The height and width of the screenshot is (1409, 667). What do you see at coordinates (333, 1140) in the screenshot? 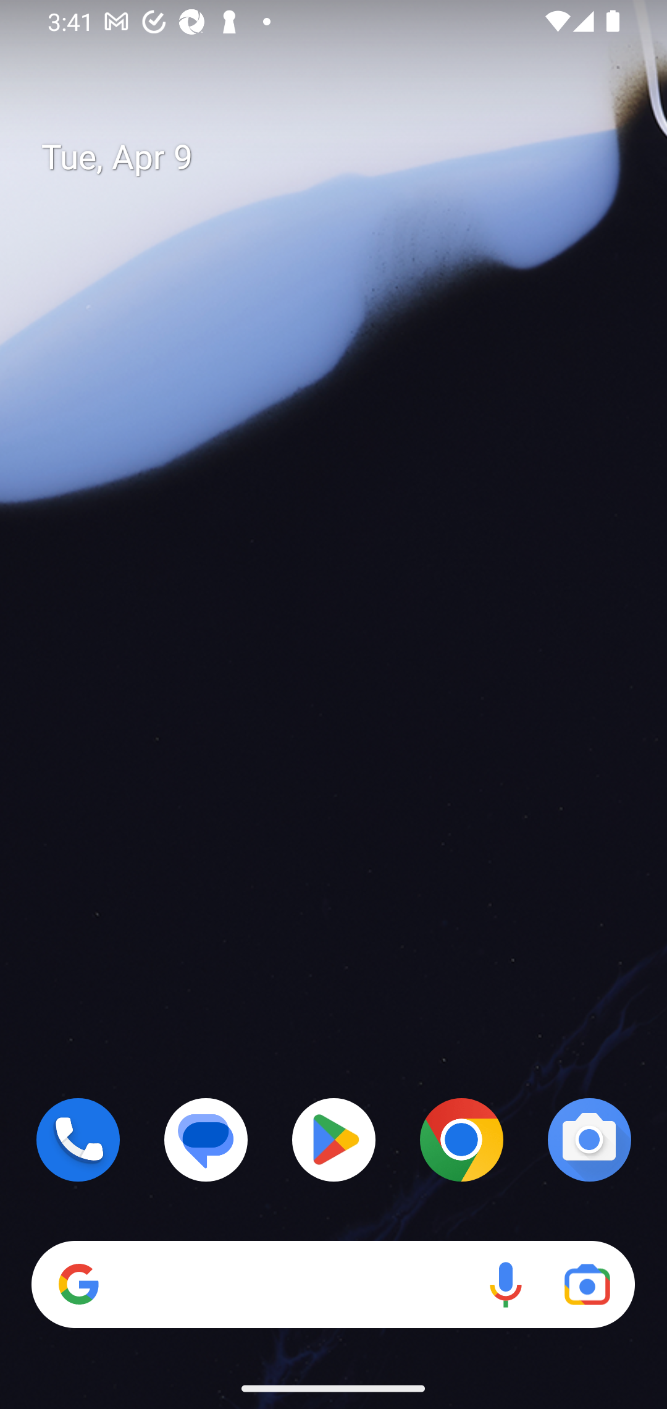
I see `Play Store` at bounding box center [333, 1140].